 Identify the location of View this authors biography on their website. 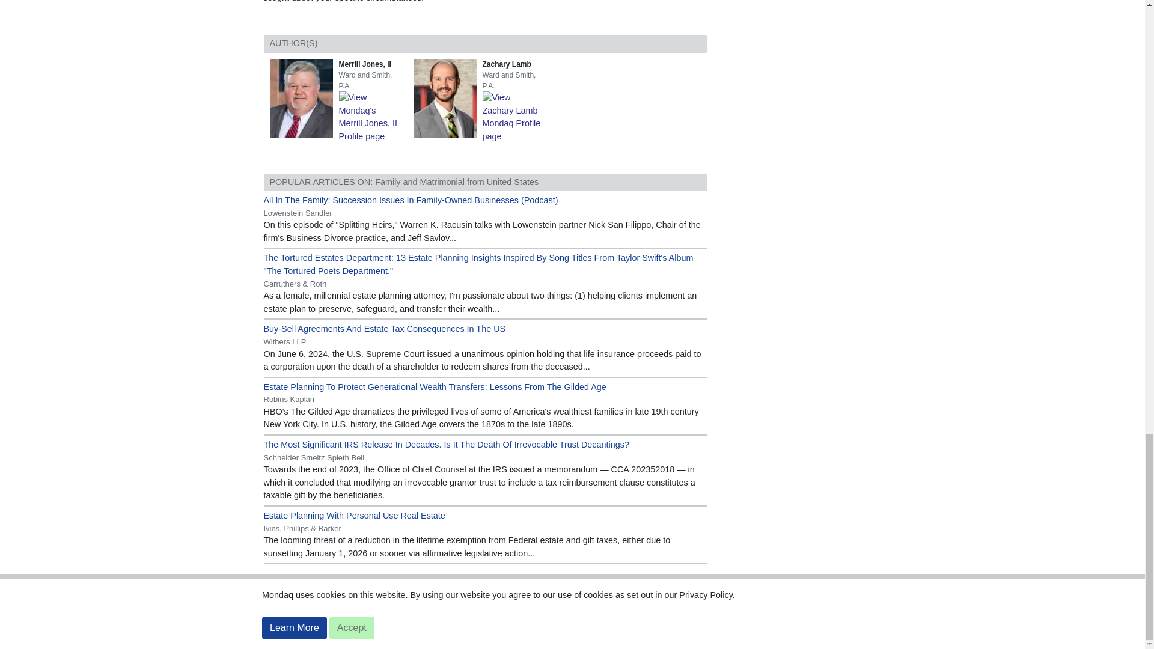
(447, 97).